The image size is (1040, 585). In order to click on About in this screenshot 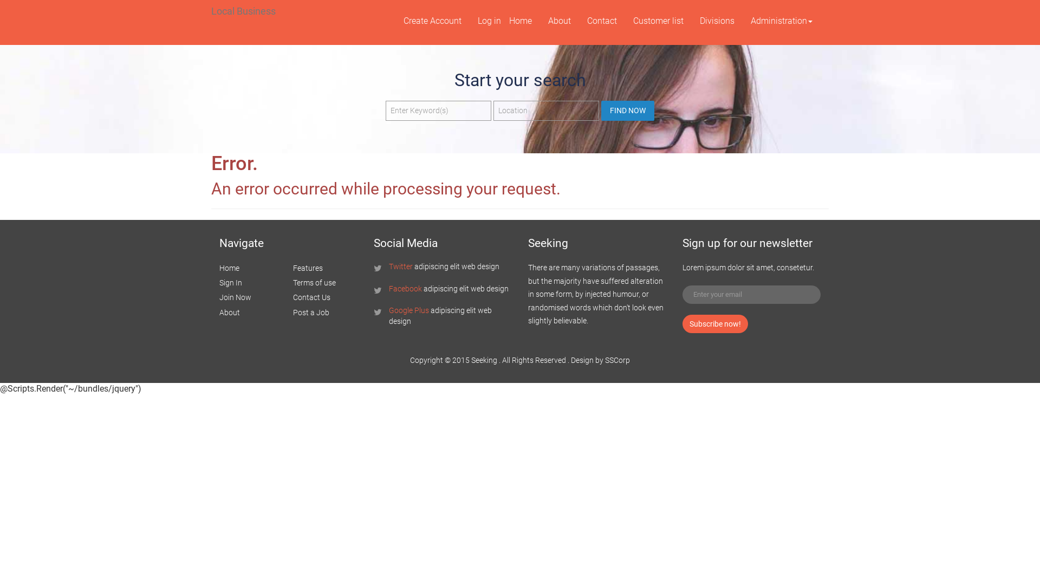, I will do `click(560, 21)`.